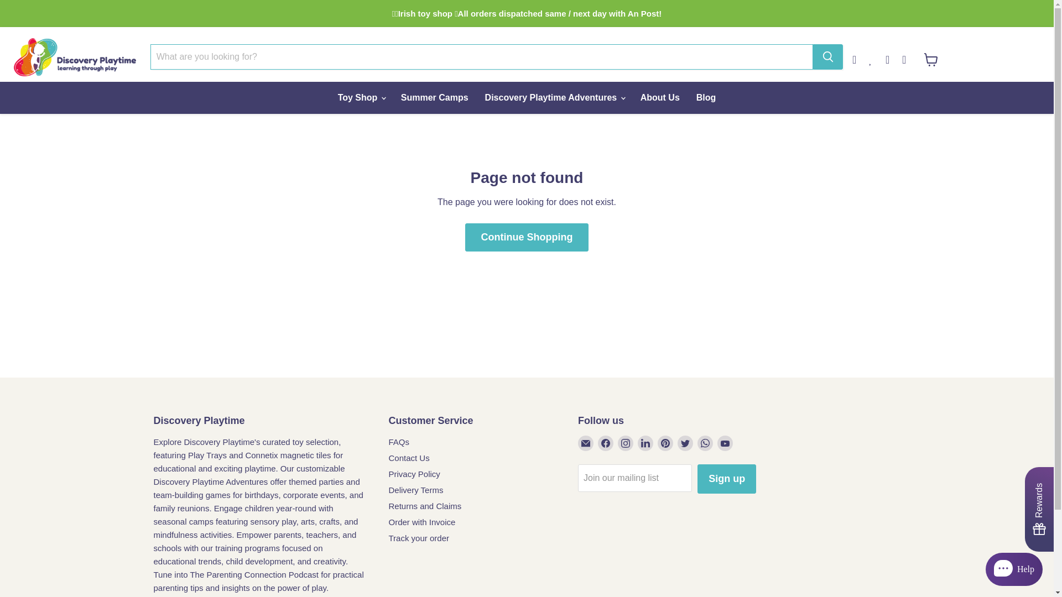 This screenshot has height=597, width=1062. What do you see at coordinates (660, 97) in the screenshot?
I see `About Us` at bounding box center [660, 97].